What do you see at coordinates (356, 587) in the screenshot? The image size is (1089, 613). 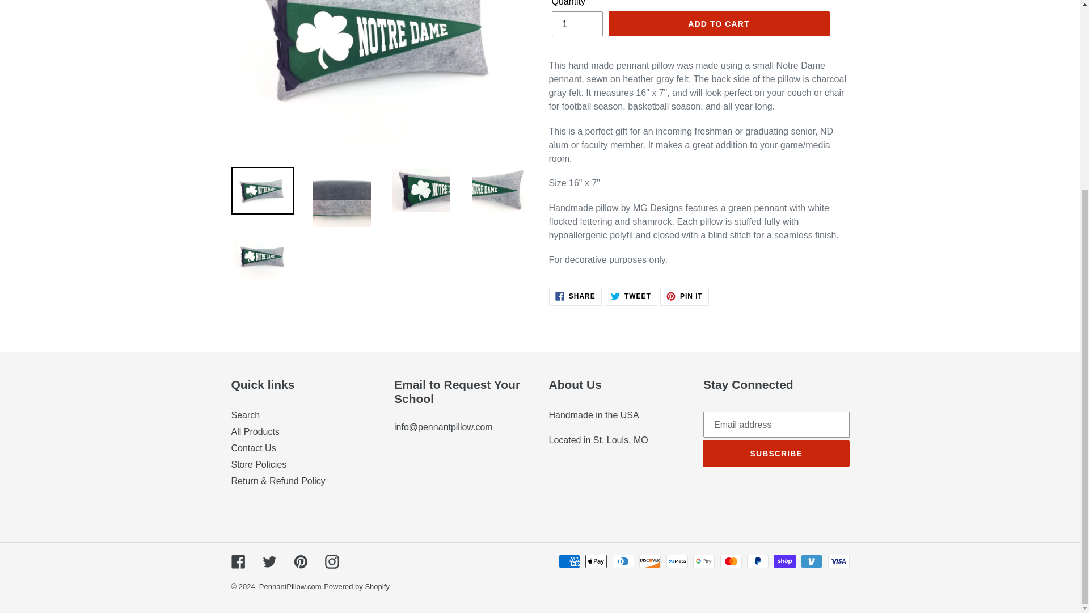 I see `Contact Us` at bounding box center [356, 587].